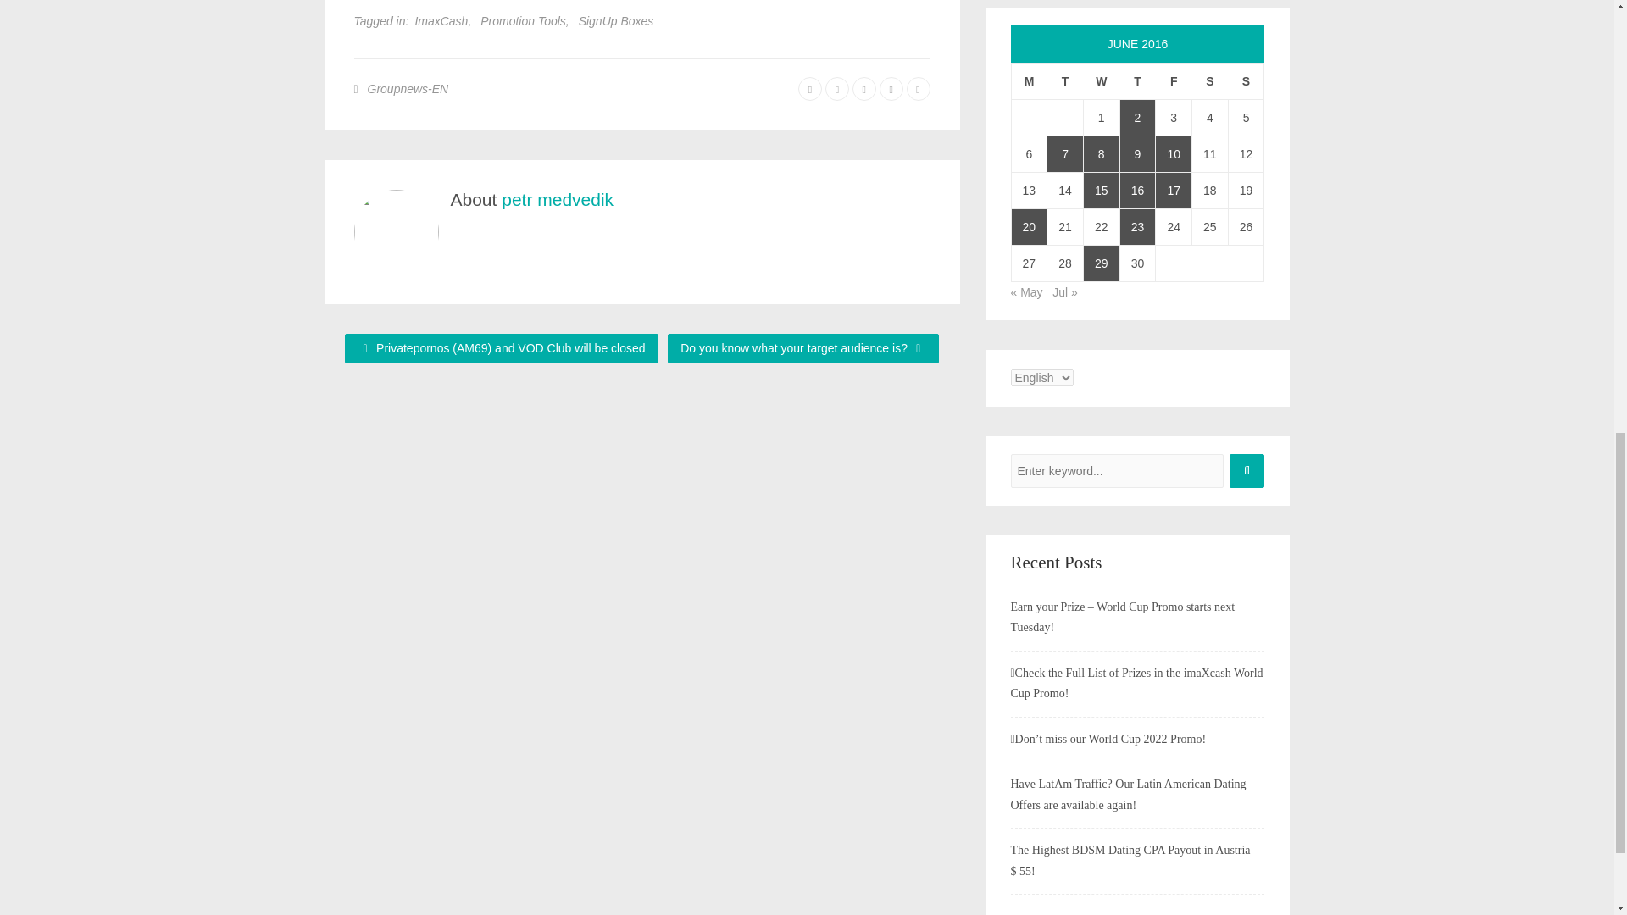  I want to click on 7, so click(1065, 154).